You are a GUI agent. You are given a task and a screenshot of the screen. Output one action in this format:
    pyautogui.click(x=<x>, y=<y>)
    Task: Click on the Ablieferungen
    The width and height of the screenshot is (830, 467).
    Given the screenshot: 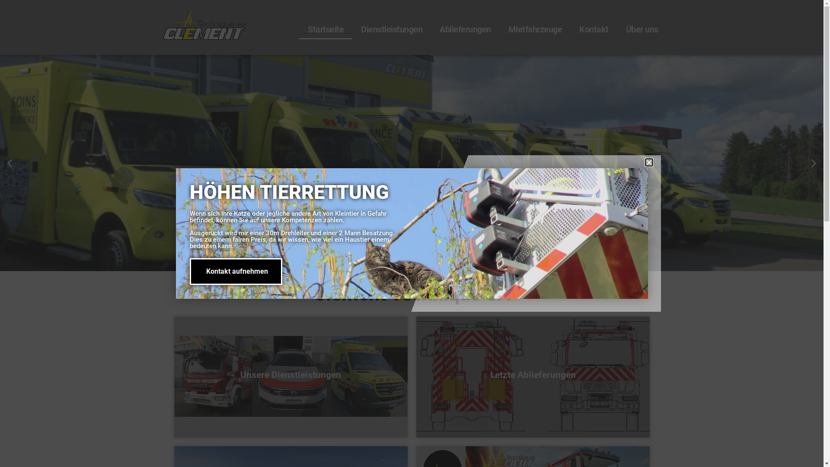 What is the action you would take?
    pyautogui.click(x=465, y=29)
    